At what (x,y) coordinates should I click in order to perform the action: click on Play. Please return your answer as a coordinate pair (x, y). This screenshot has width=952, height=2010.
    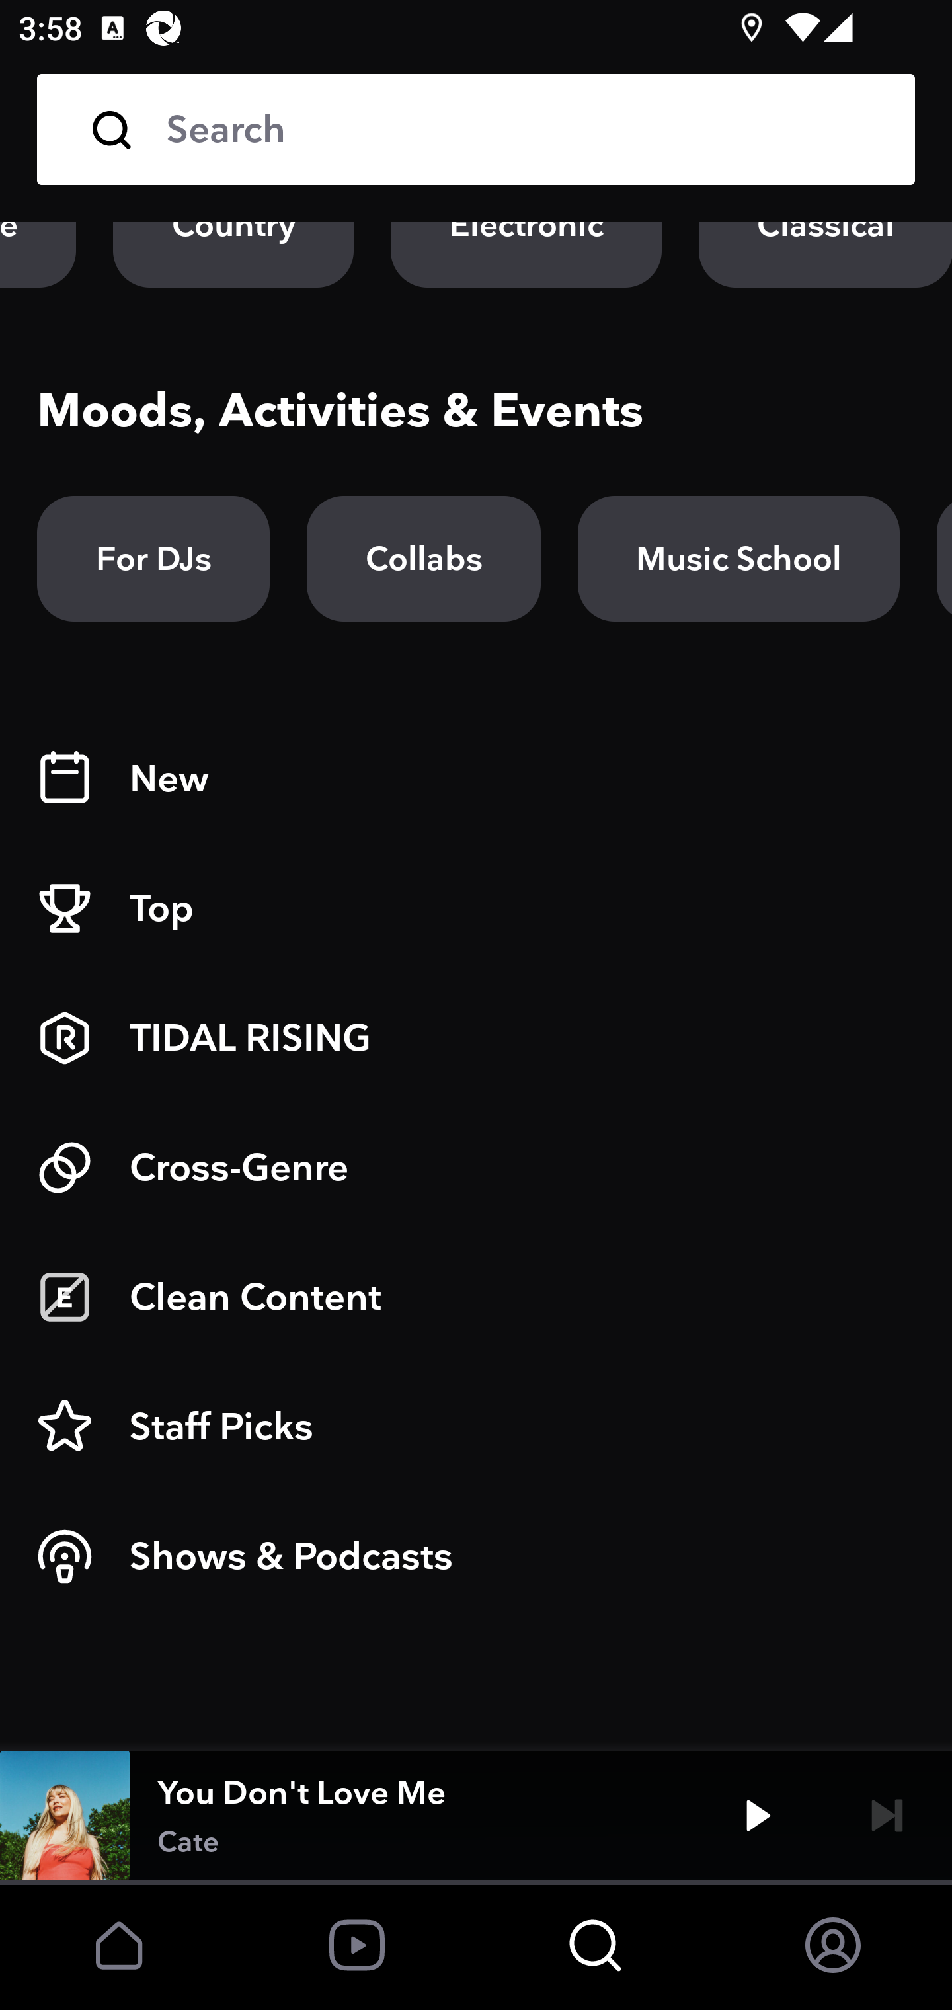
    Looking at the image, I should click on (758, 1816).